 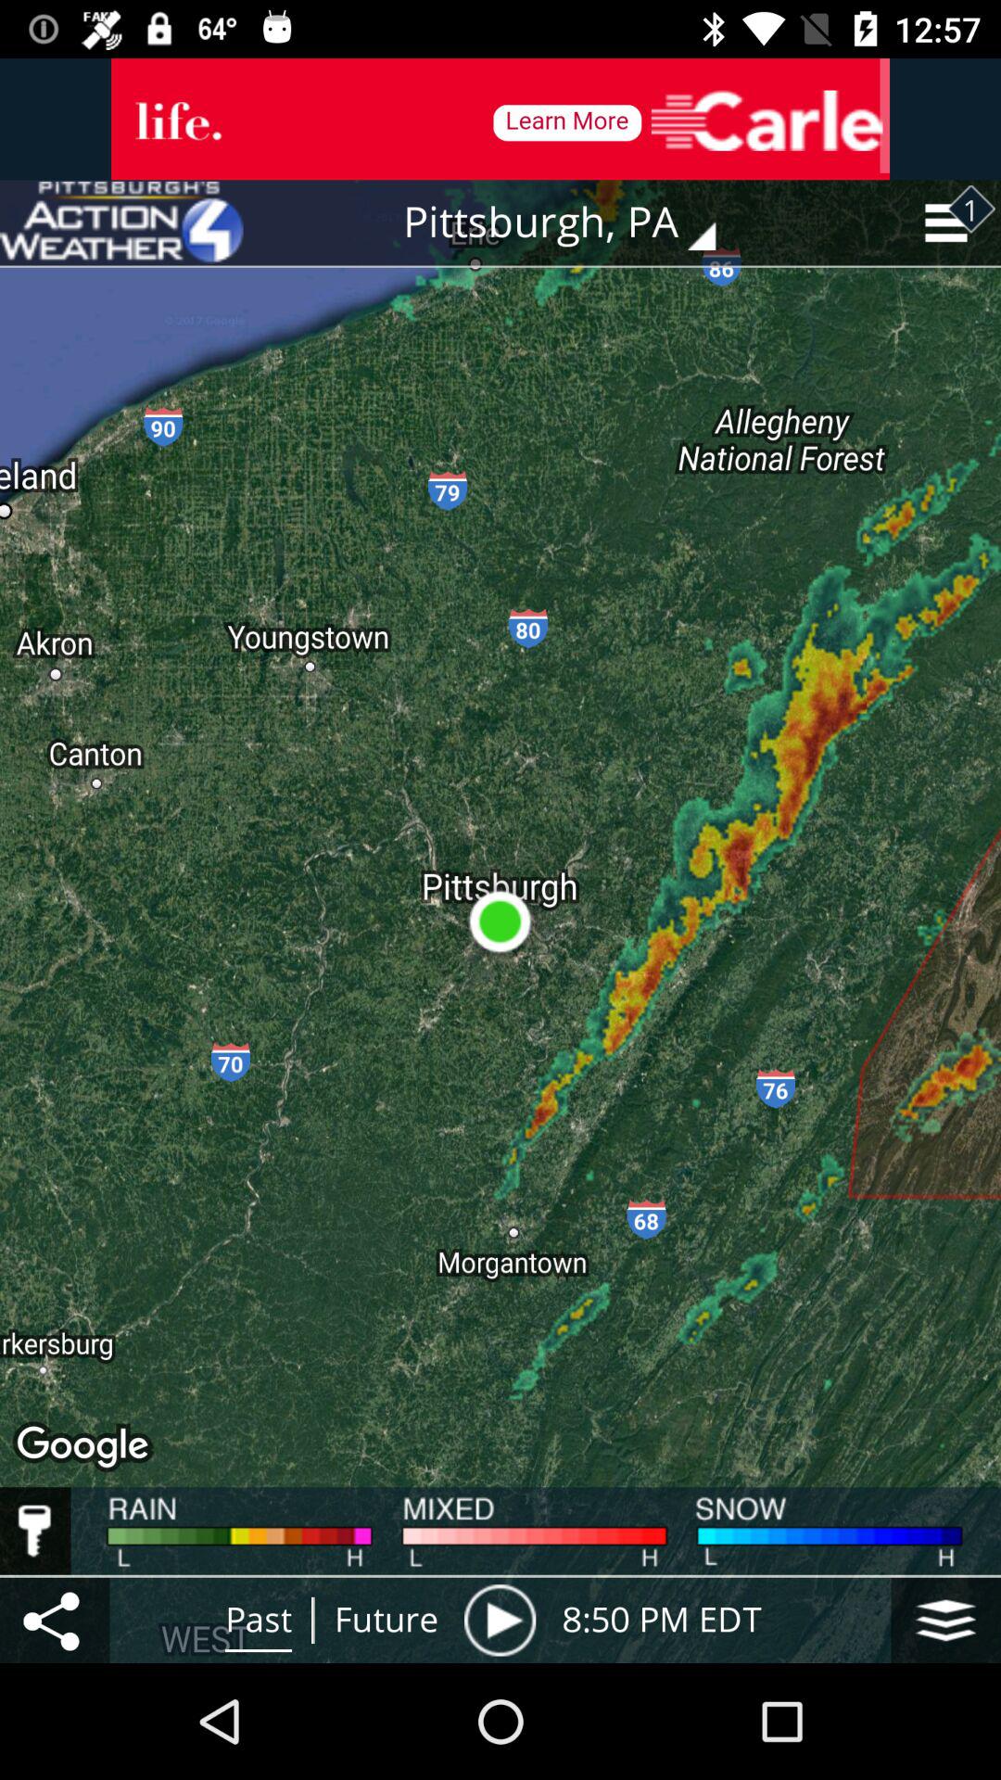 What do you see at coordinates (500, 1620) in the screenshot?
I see `click icon next to 8 50 pm item` at bounding box center [500, 1620].